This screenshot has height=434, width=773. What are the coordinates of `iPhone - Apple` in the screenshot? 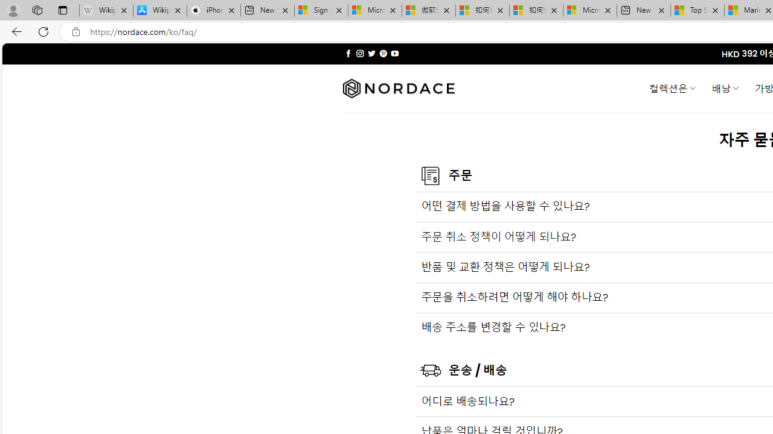 It's located at (214, 11).